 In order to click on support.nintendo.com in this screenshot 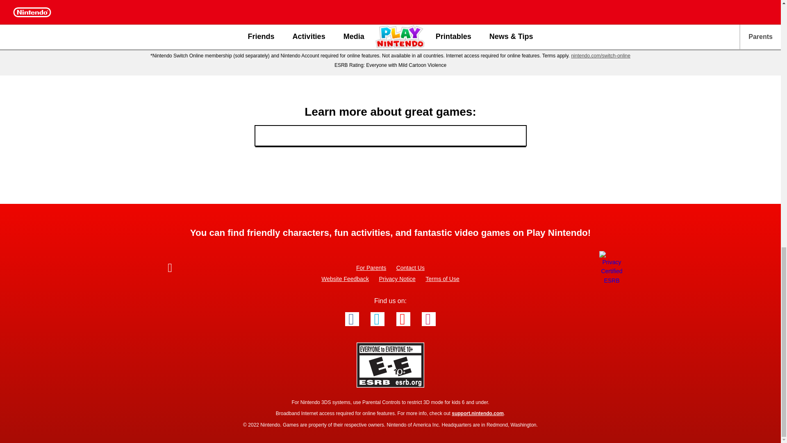, I will do `click(478, 413)`.